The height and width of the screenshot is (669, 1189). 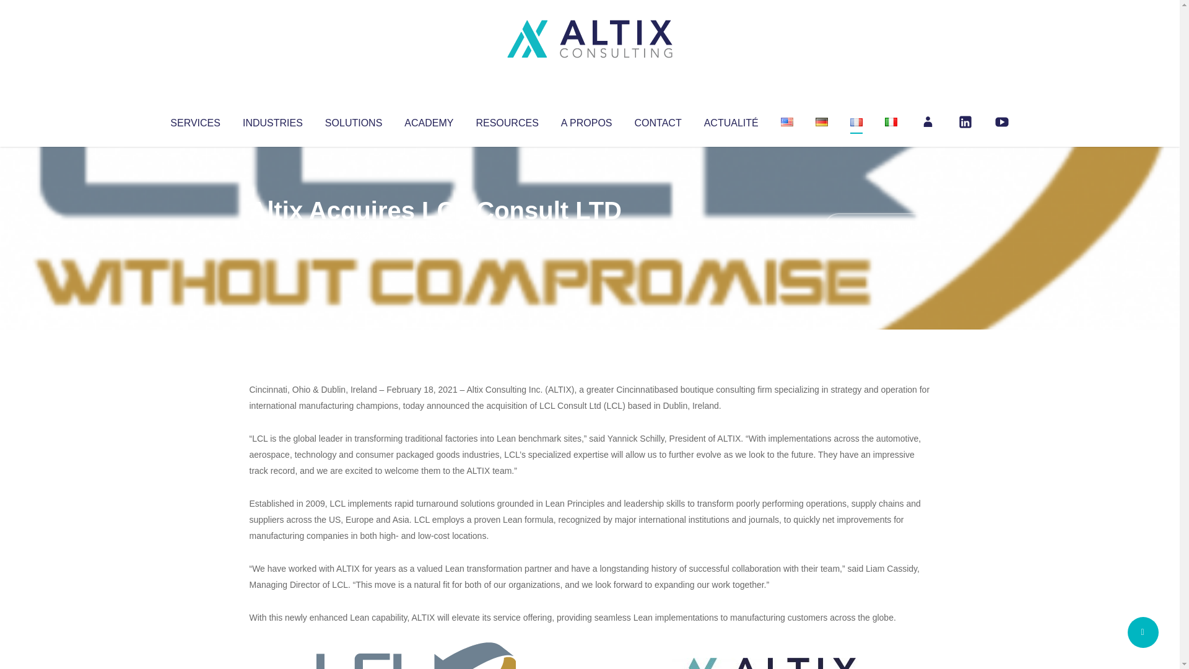 I want to click on Altix, so click(x=272, y=235).